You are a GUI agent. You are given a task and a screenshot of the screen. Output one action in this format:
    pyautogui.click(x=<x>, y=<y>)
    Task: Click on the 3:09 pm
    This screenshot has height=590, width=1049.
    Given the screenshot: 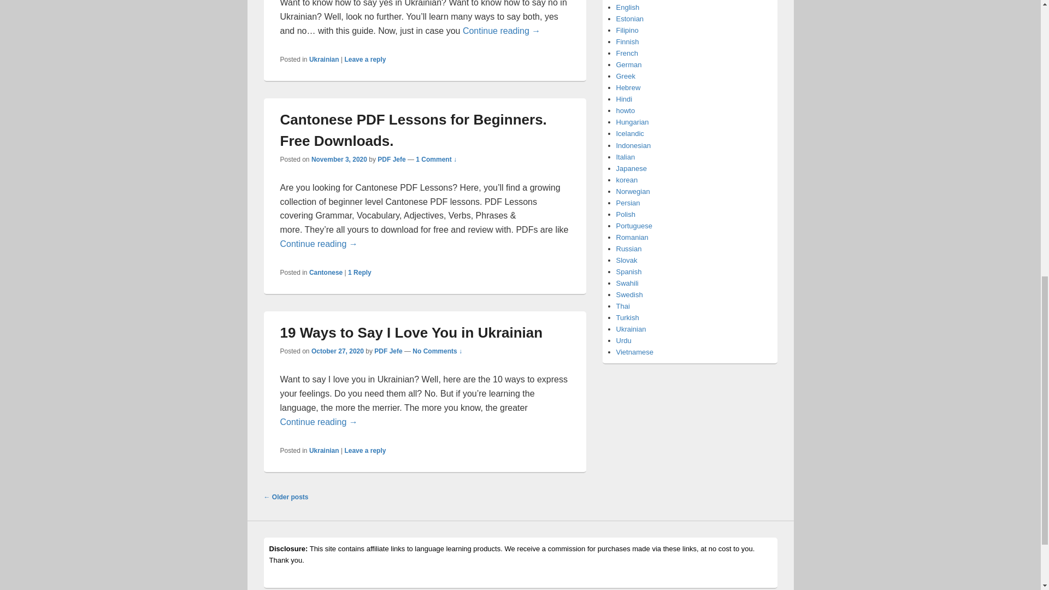 What is the action you would take?
    pyautogui.click(x=338, y=351)
    